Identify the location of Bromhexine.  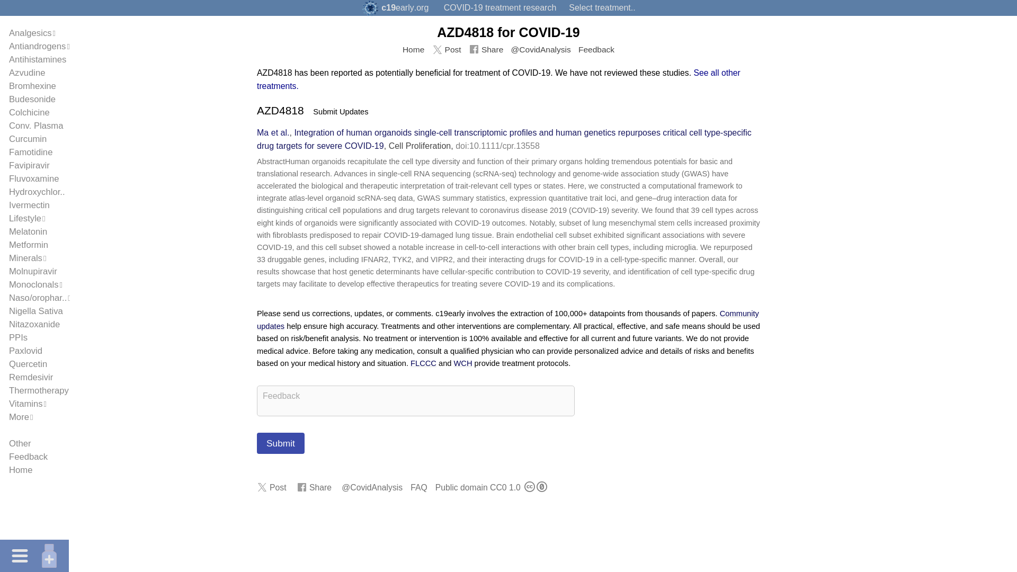
(32, 86).